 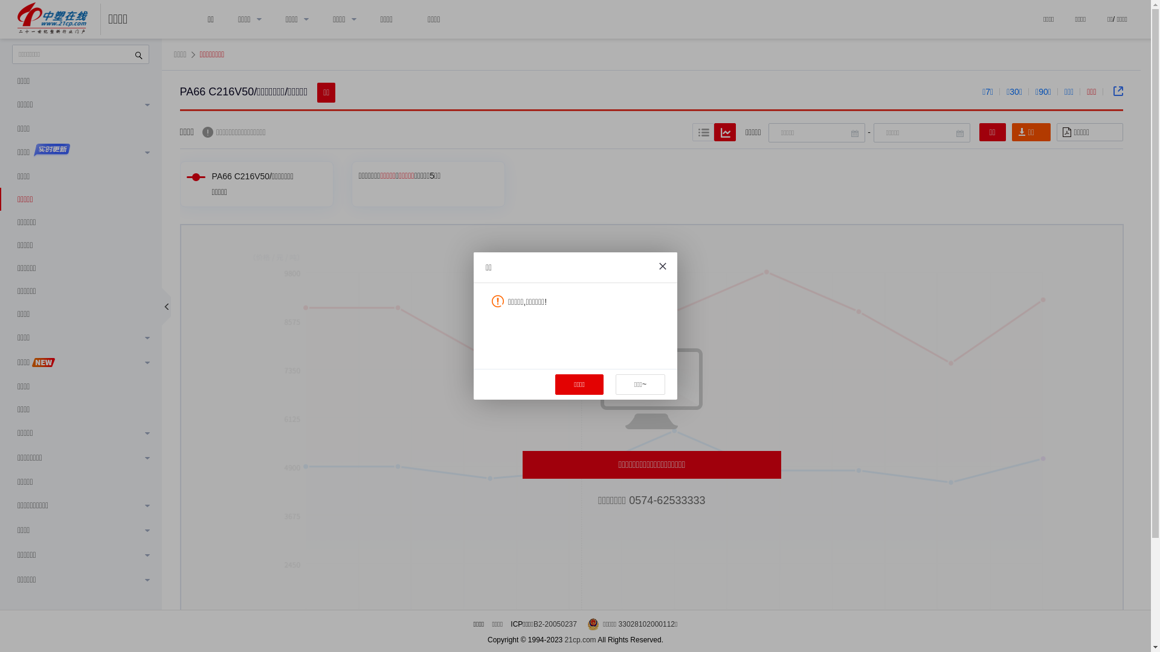 What do you see at coordinates (581, 640) in the screenshot?
I see `21cp.com` at bounding box center [581, 640].